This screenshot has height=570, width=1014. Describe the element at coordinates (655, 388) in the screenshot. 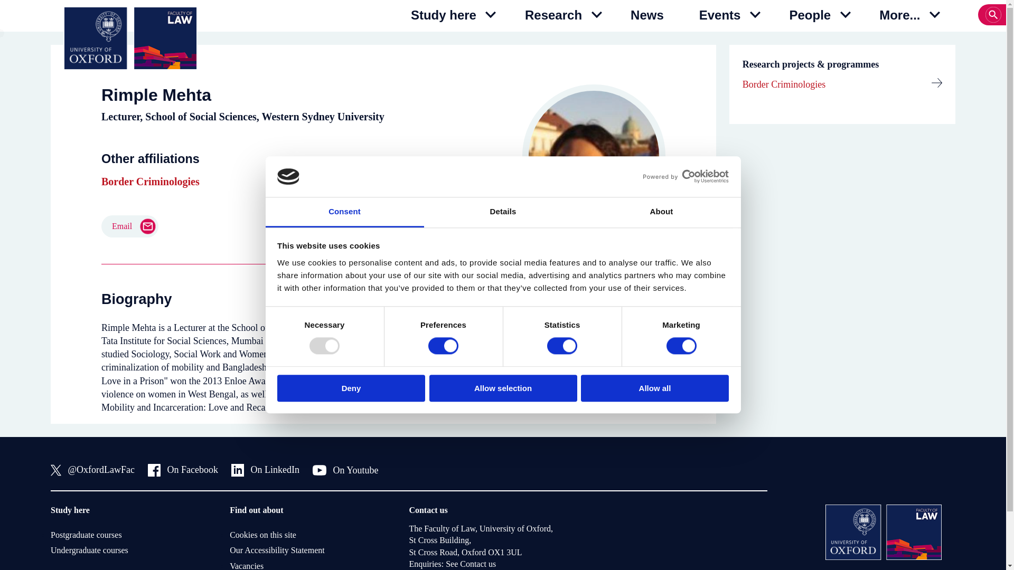

I see `Allow all` at that location.